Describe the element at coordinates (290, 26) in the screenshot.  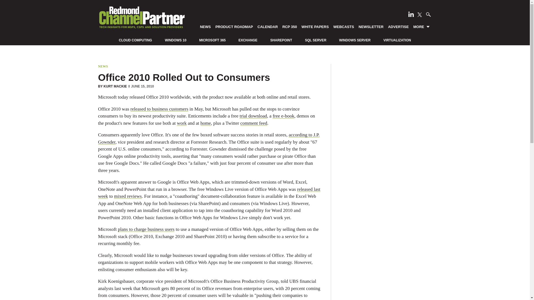
I see `RCP 350` at that location.